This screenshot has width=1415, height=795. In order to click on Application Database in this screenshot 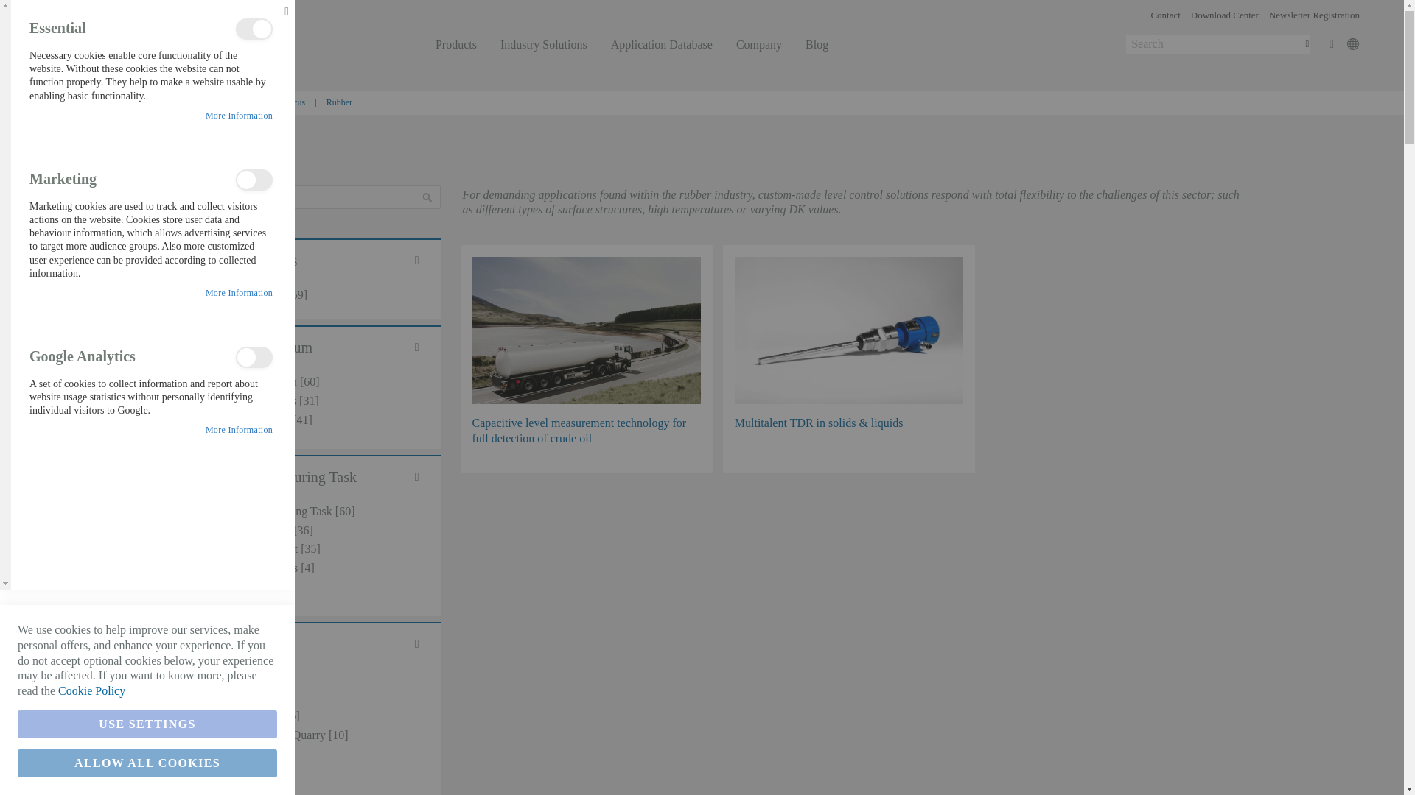, I will do `click(662, 44)`.